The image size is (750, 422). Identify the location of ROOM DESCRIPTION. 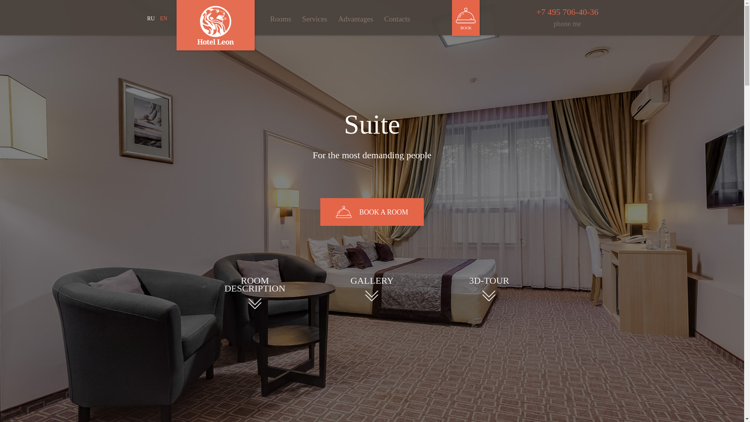
(255, 294).